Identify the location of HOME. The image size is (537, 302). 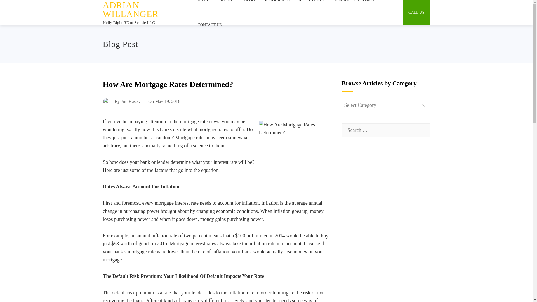
(203, 6).